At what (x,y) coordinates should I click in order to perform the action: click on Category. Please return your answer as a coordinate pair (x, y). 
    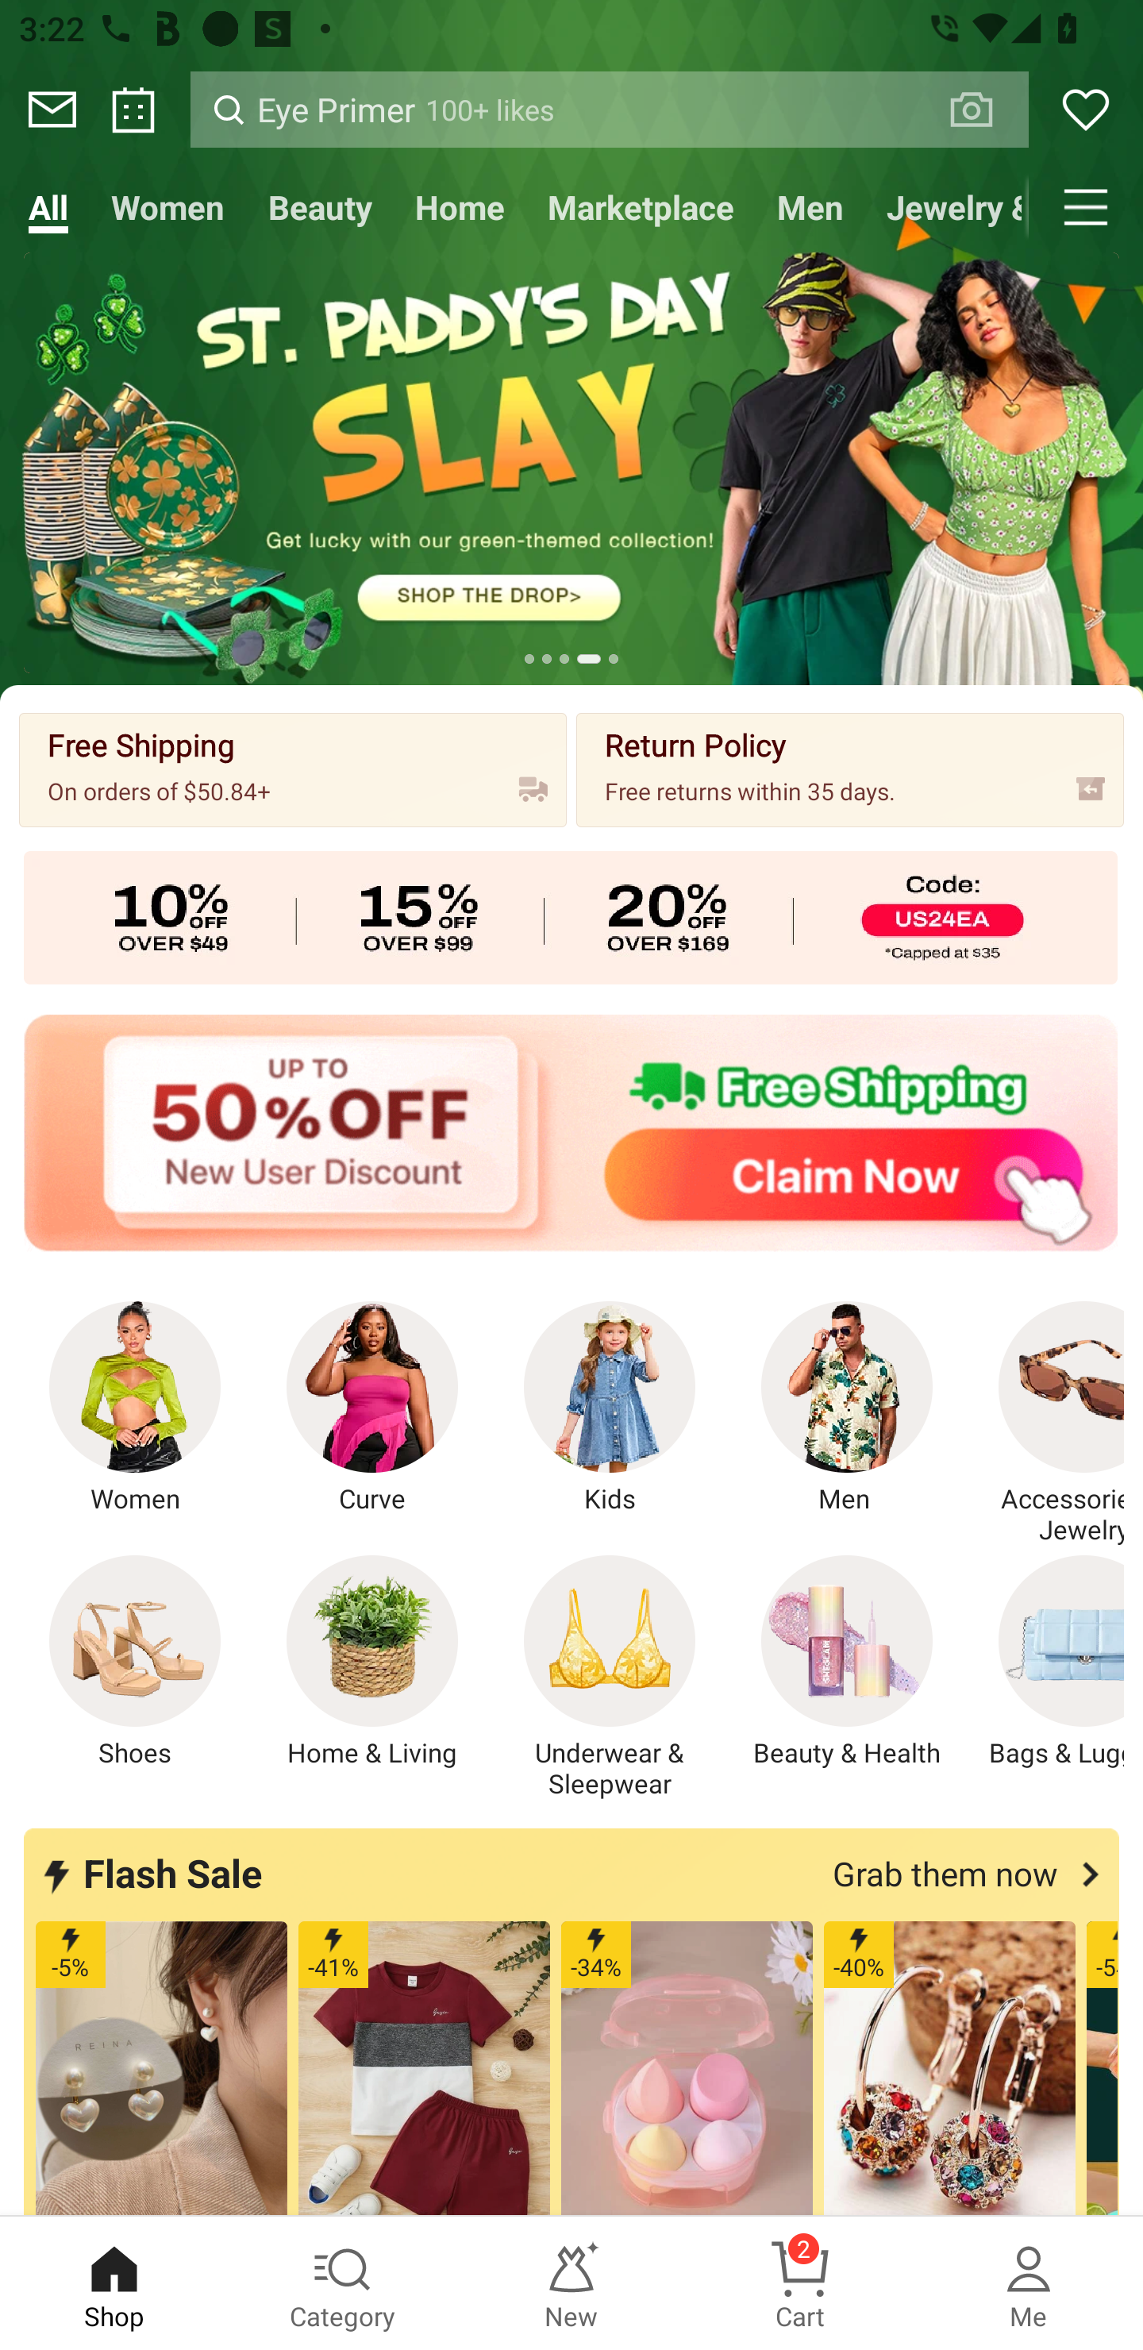
    Looking at the image, I should click on (343, 2283).